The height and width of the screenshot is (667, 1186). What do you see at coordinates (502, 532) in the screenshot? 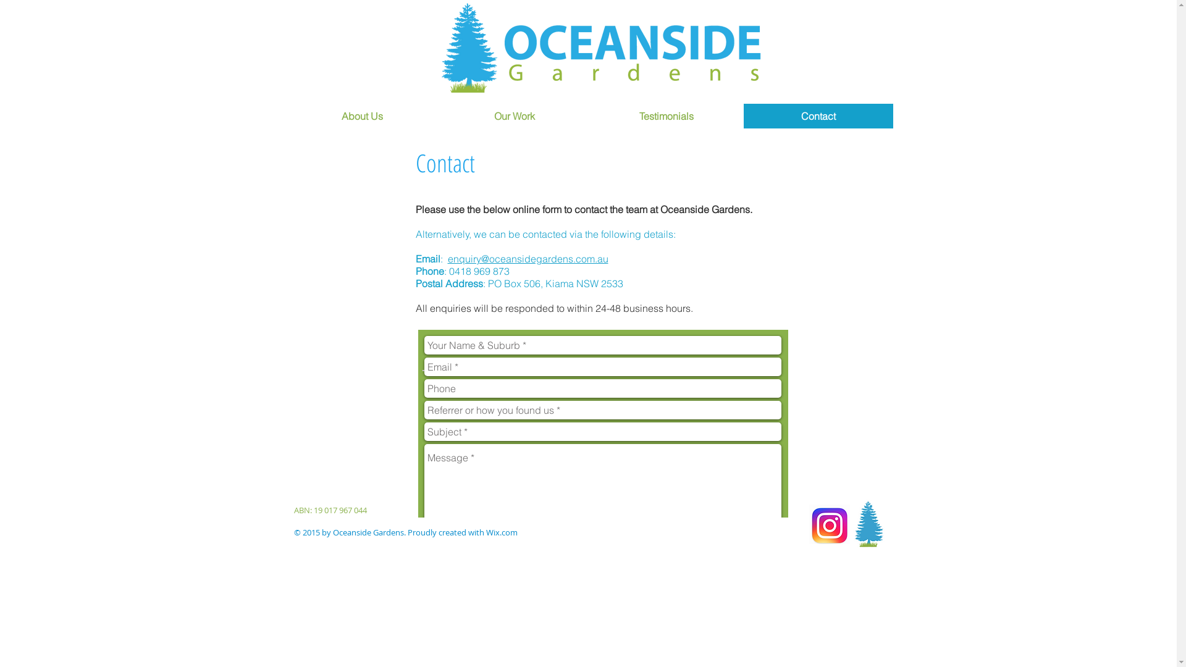
I see `Wix.com` at bounding box center [502, 532].